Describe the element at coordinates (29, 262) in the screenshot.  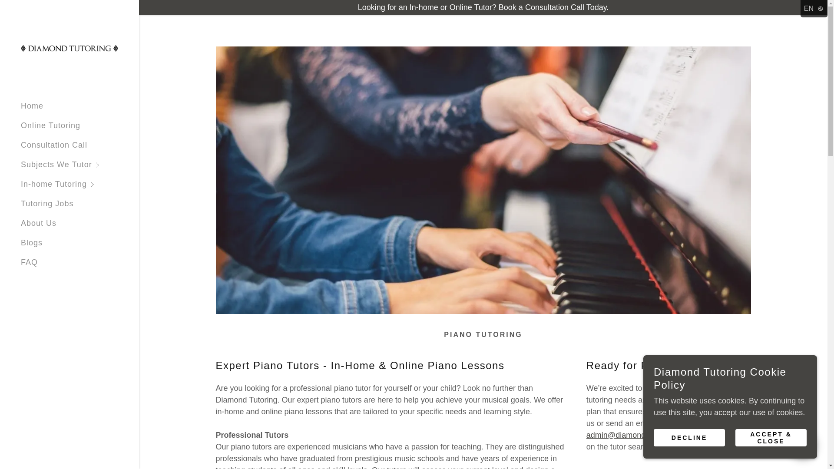
I see `FAQ` at that location.